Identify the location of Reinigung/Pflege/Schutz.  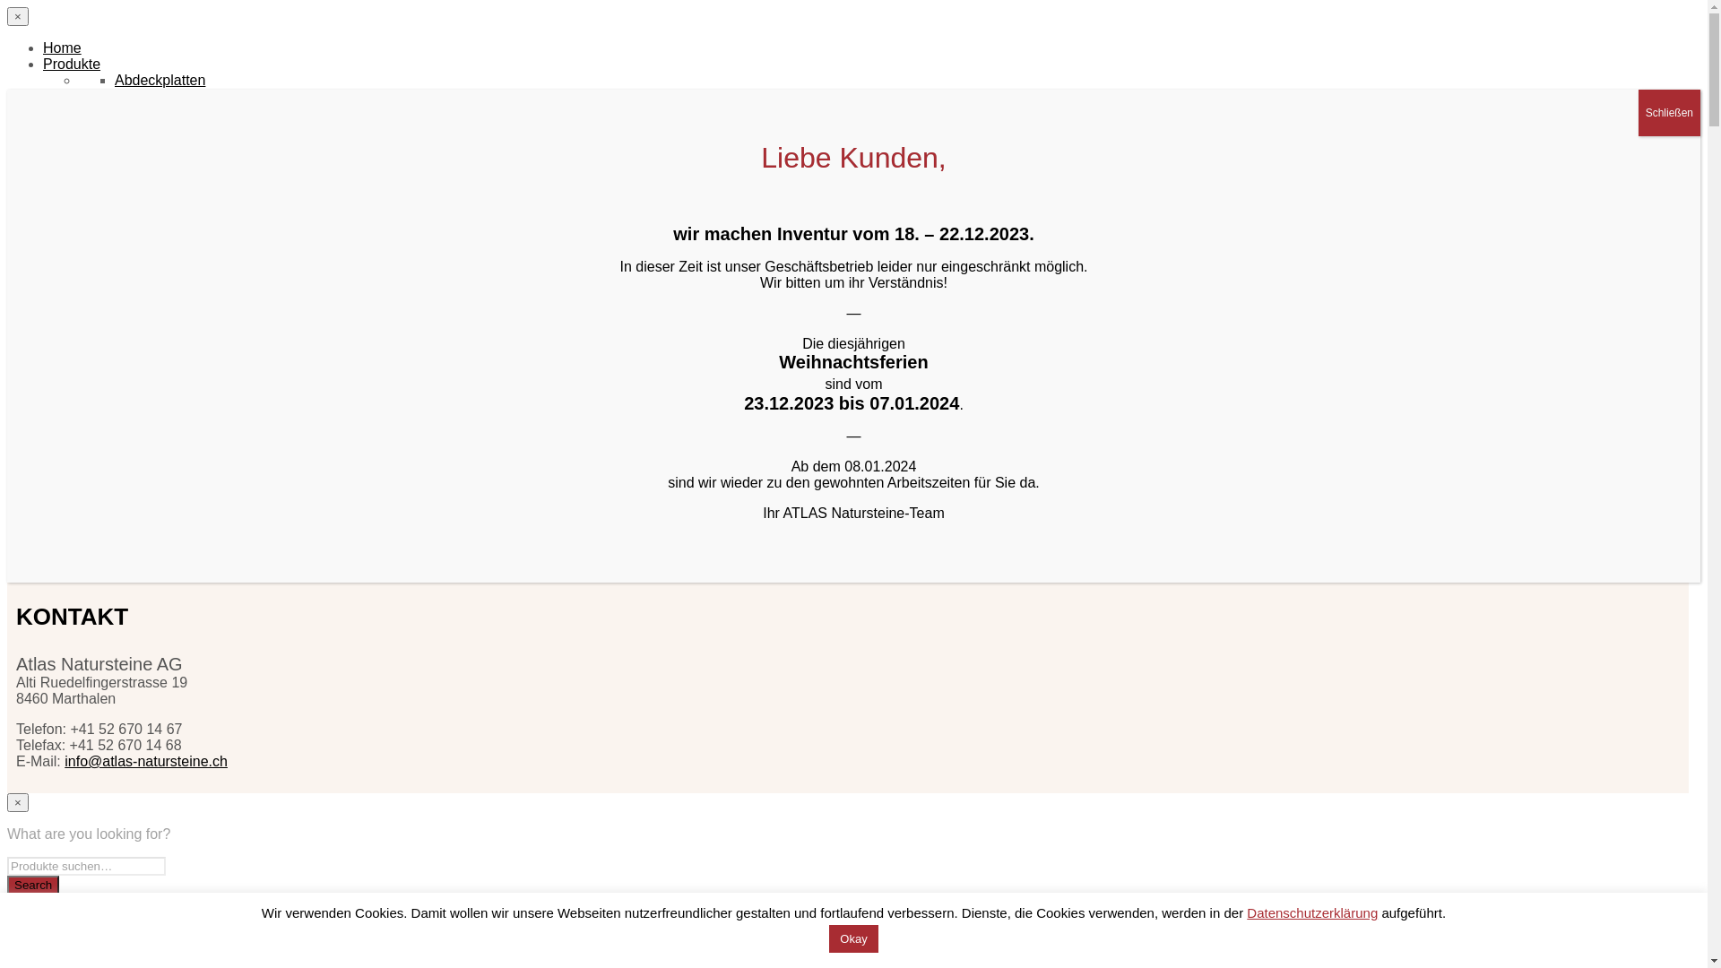
(194, 307).